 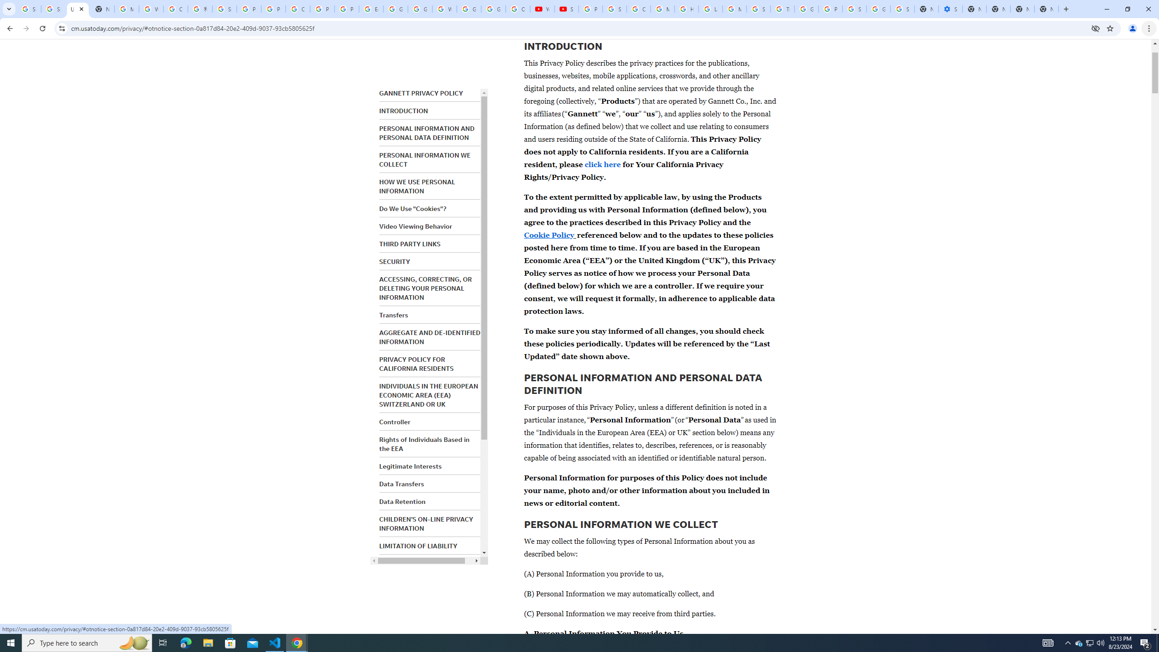 I want to click on Welcome to My Activity, so click(x=445, y=9).